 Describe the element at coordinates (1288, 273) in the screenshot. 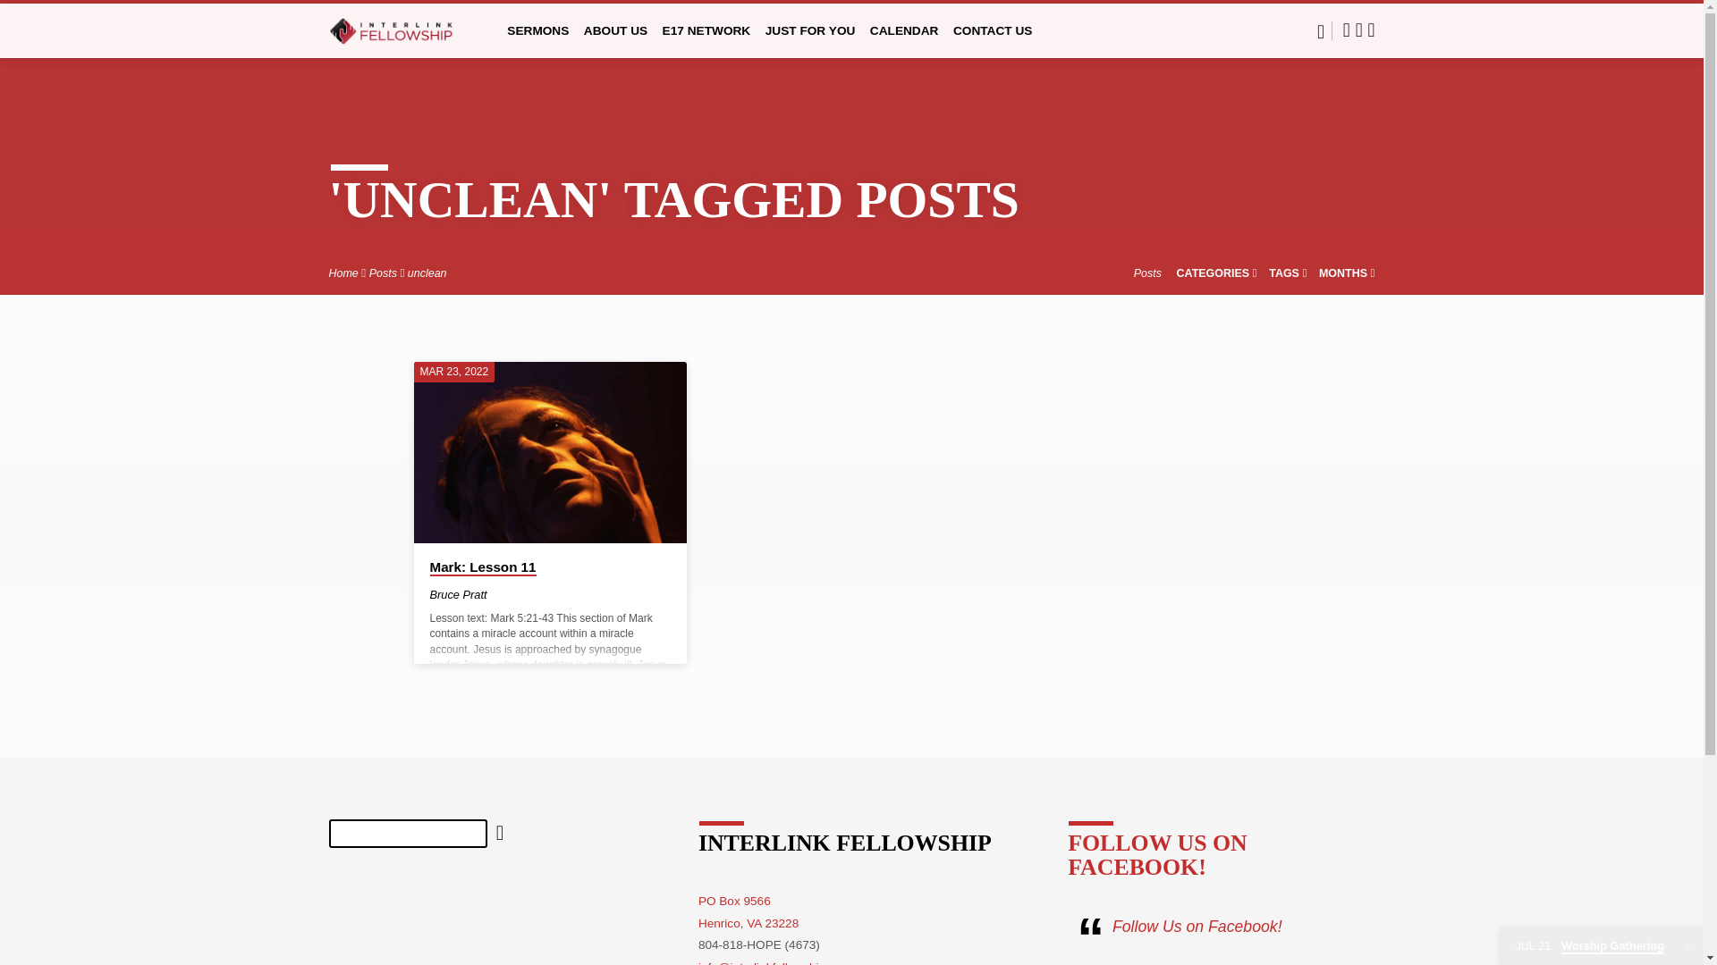

I see `TAGS` at that location.